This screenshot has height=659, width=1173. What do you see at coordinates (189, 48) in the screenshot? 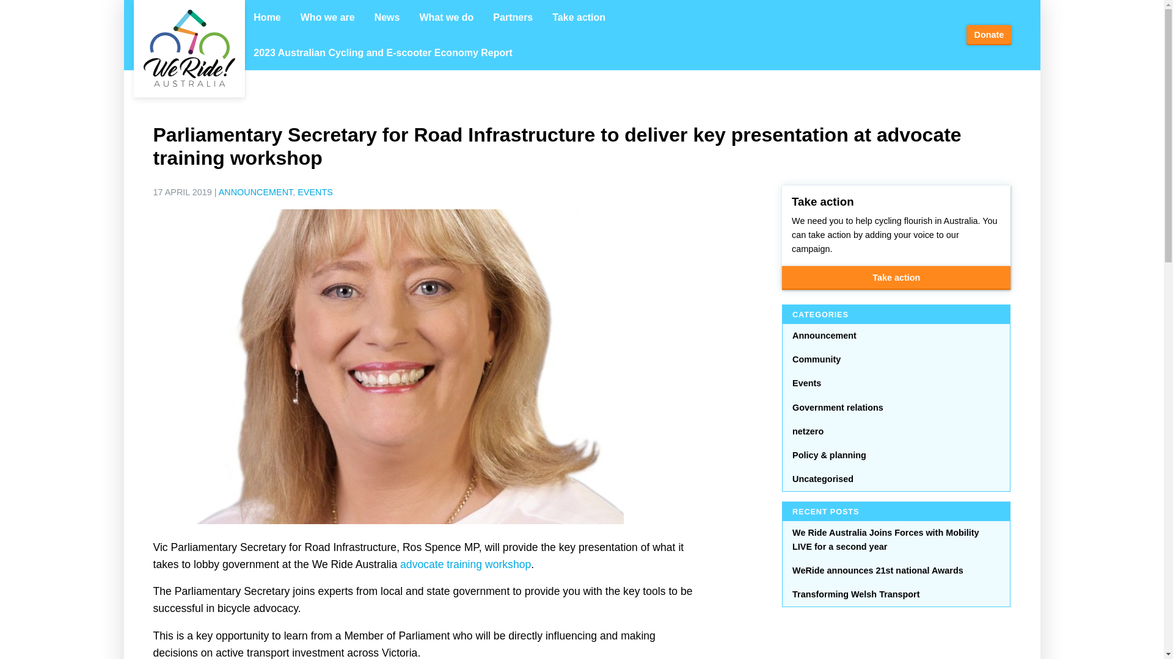
I see `we-ride-logo Created with Sketch.` at bounding box center [189, 48].